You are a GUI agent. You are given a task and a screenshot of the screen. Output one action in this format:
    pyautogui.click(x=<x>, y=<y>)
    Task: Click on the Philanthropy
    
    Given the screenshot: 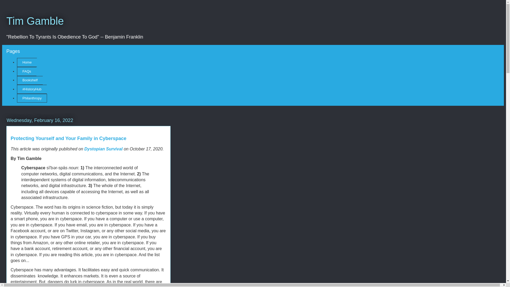 What is the action you would take?
    pyautogui.click(x=32, y=98)
    